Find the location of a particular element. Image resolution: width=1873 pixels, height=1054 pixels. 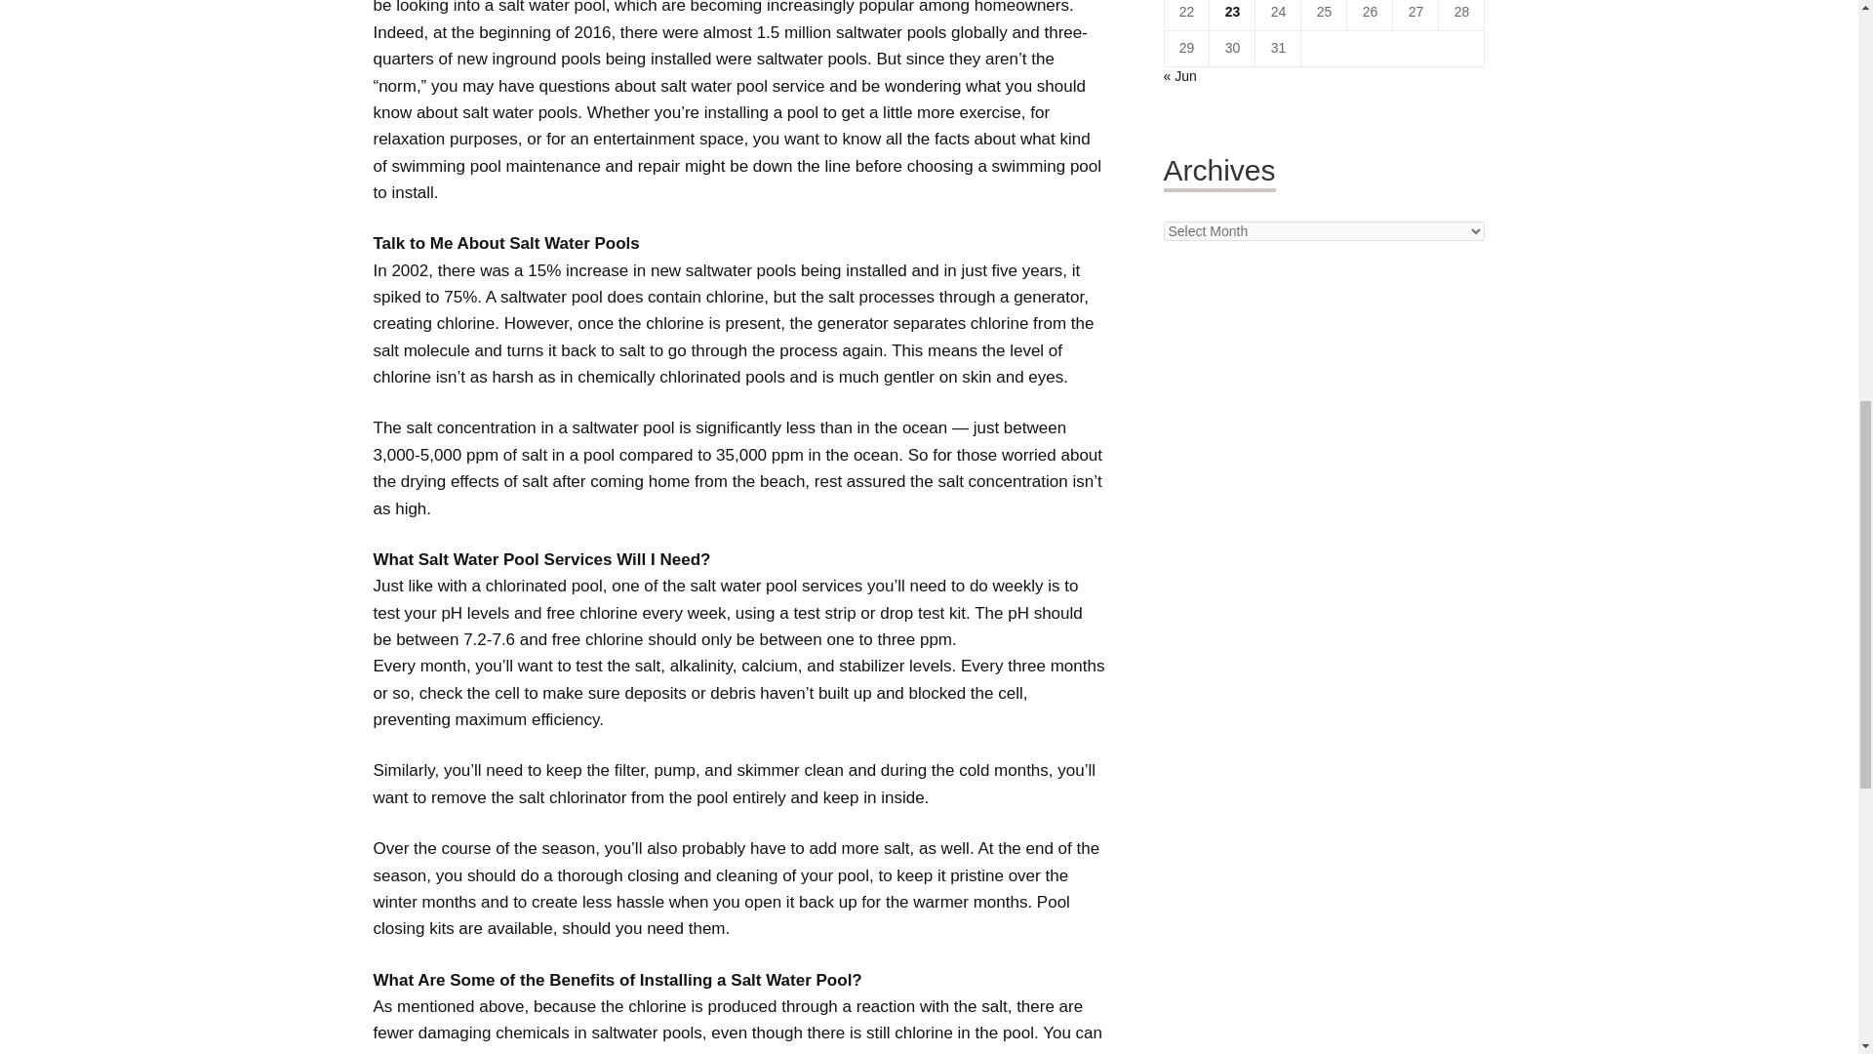

Find more is located at coordinates (519, 112).